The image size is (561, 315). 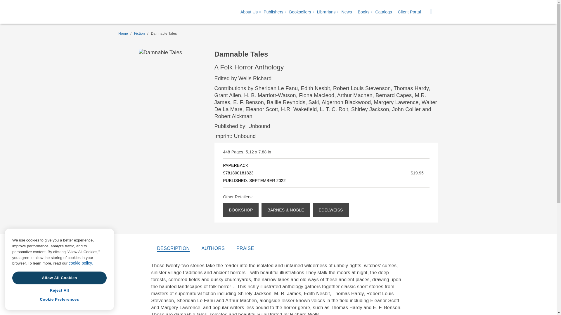 I want to click on Home, so click(x=123, y=34).